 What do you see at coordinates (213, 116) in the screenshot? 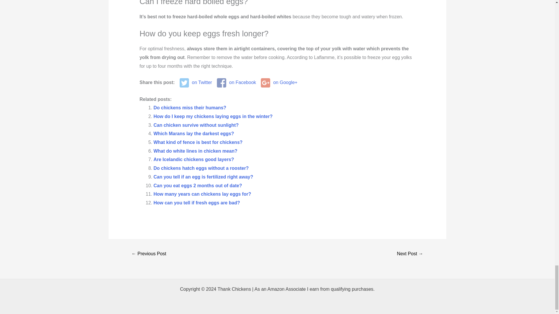
I see `How do I keep my chickens laying eggs in the winter?` at bounding box center [213, 116].